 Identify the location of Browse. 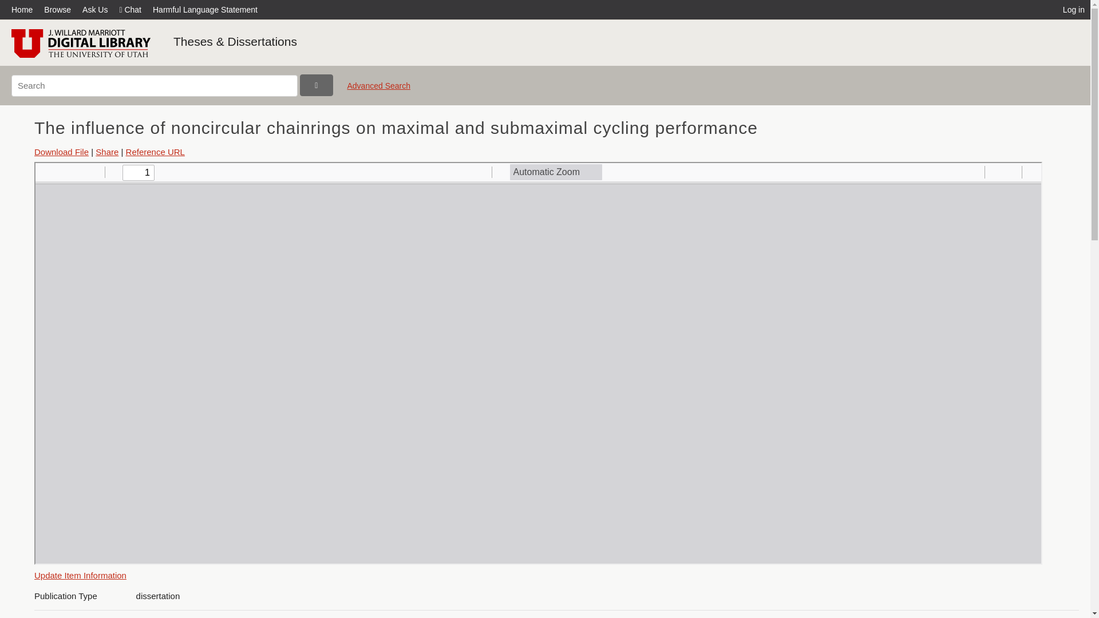
(57, 9).